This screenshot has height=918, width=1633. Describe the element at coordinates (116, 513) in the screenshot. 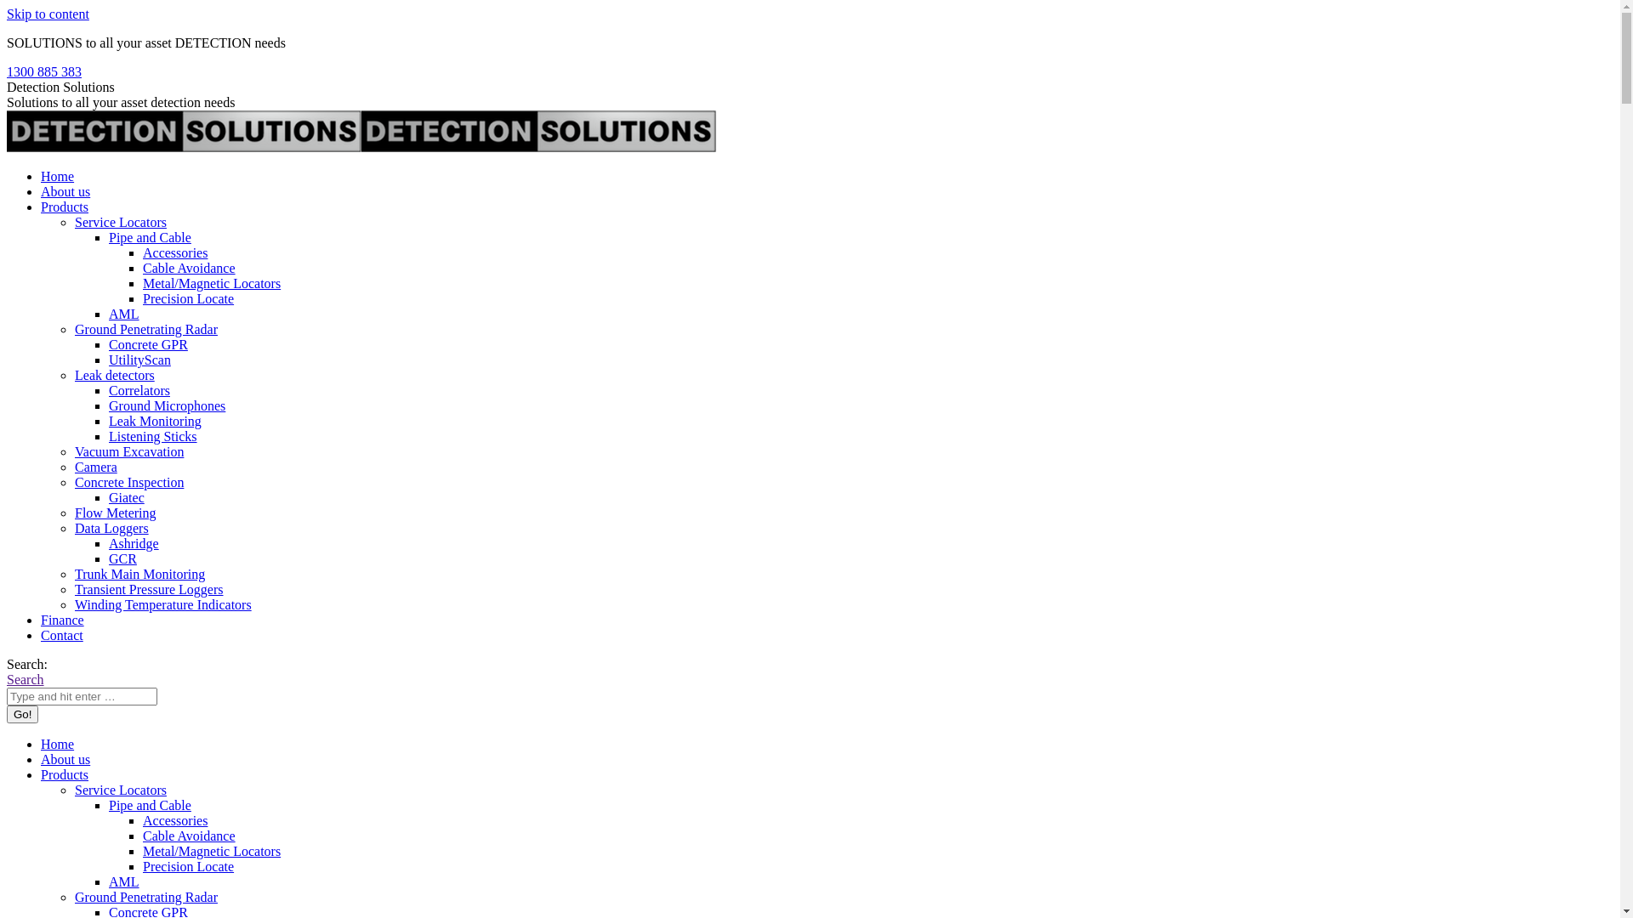

I see `Flow Metering` at that location.